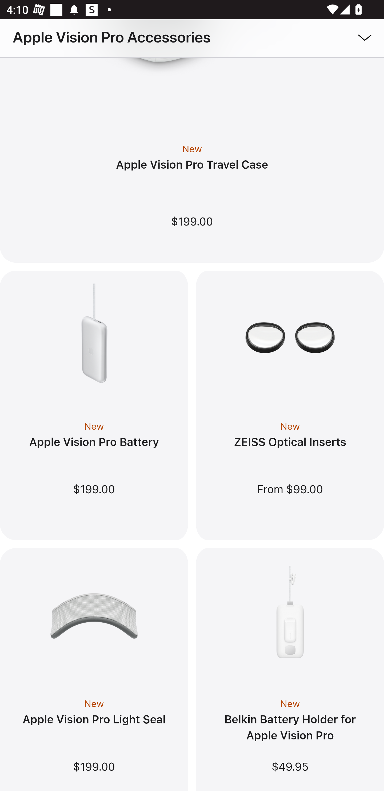 The height and width of the screenshot is (791, 384). I want to click on Apple Vision Pro Light Seal, so click(94, 720).